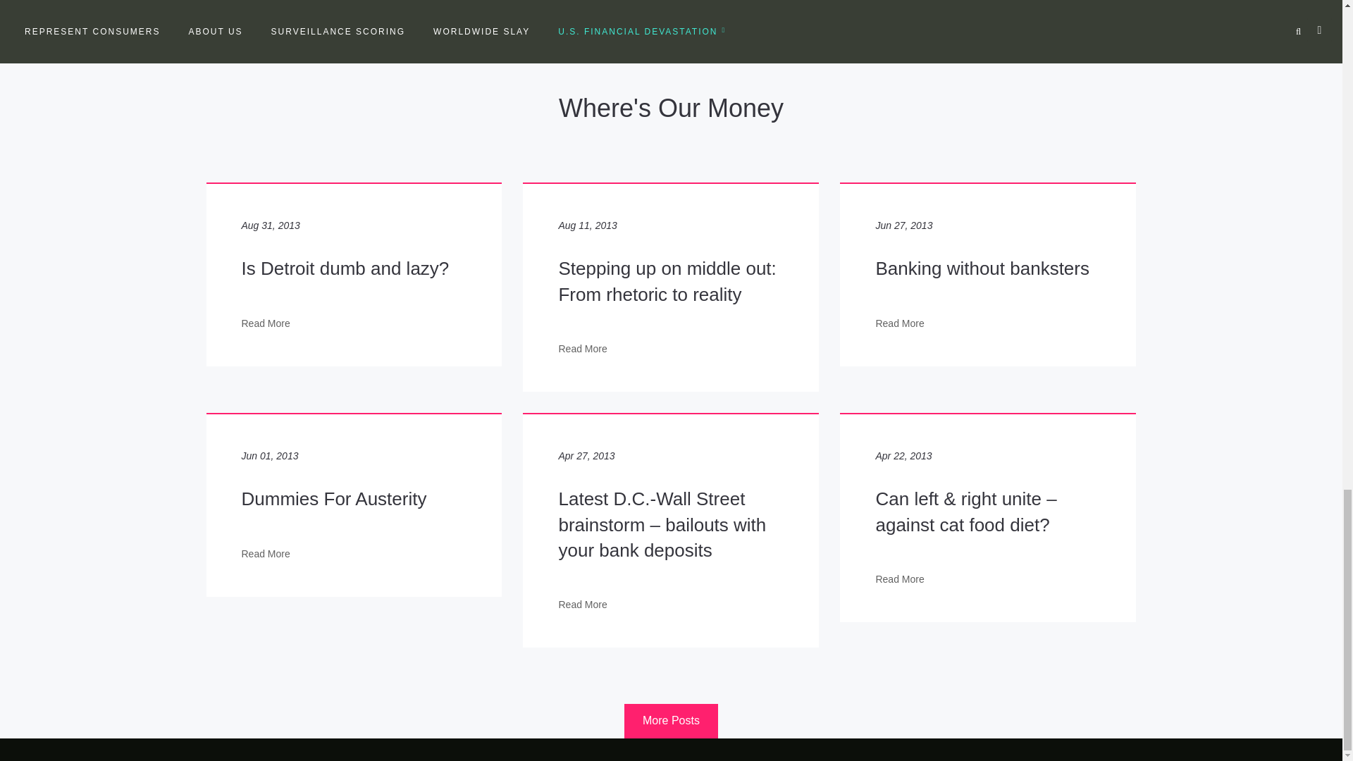  What do you see at coordinates (899, 324) in the screenshot?
I see `Read More` at bounding box center [899, 324].